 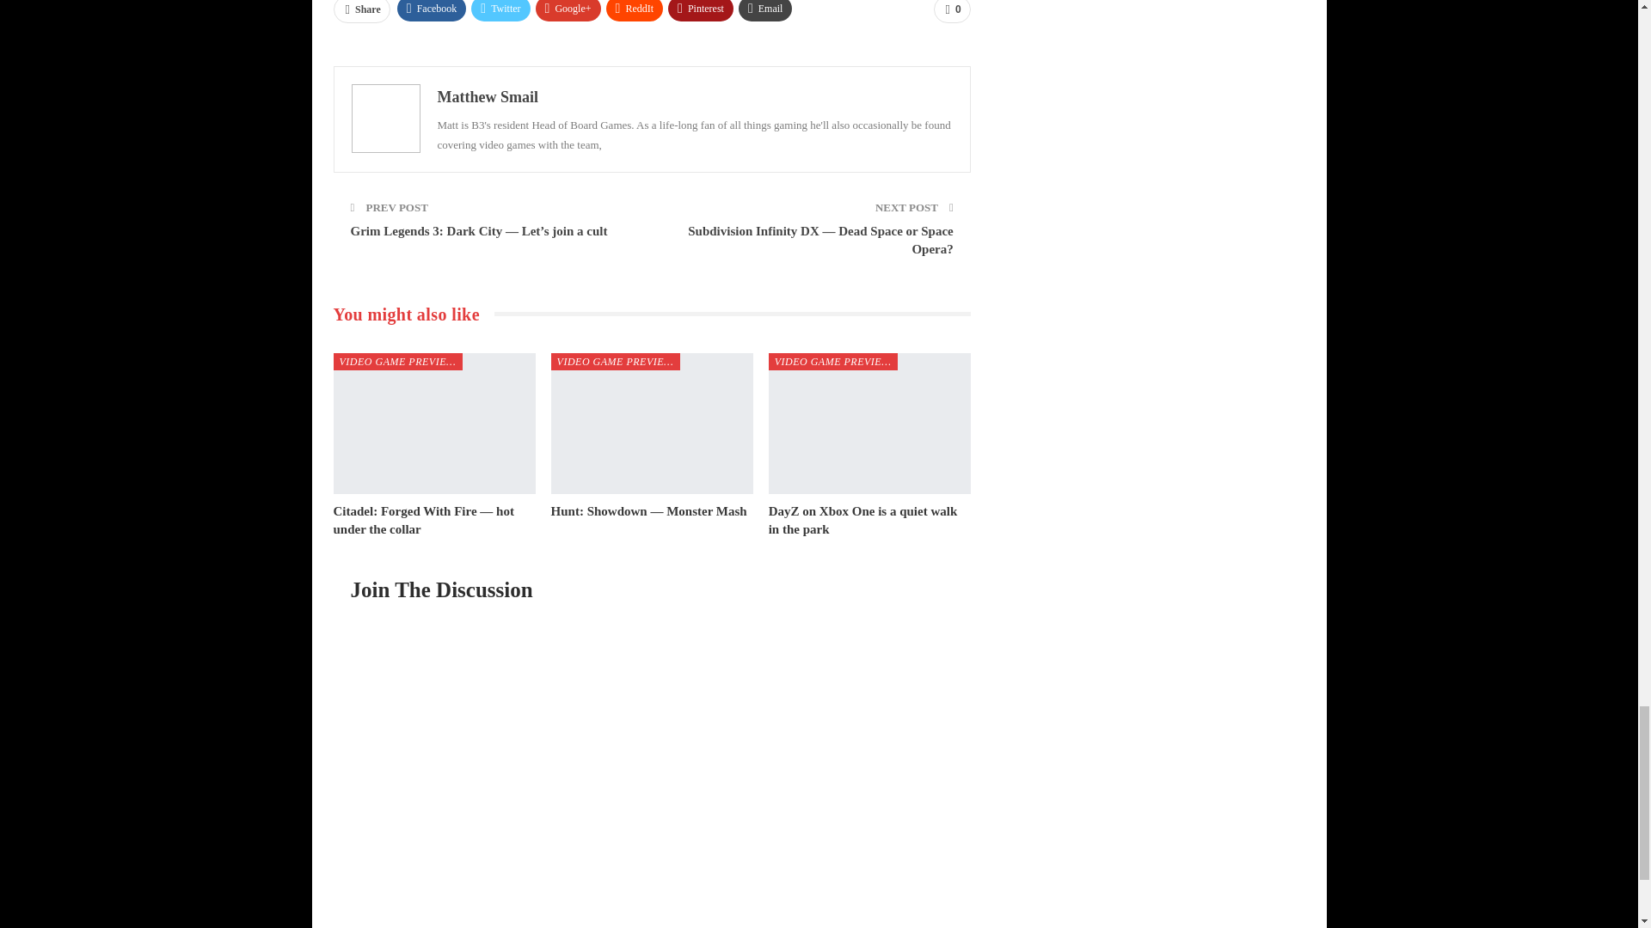 I want to click on Facebook, so click(x=432, y=10).